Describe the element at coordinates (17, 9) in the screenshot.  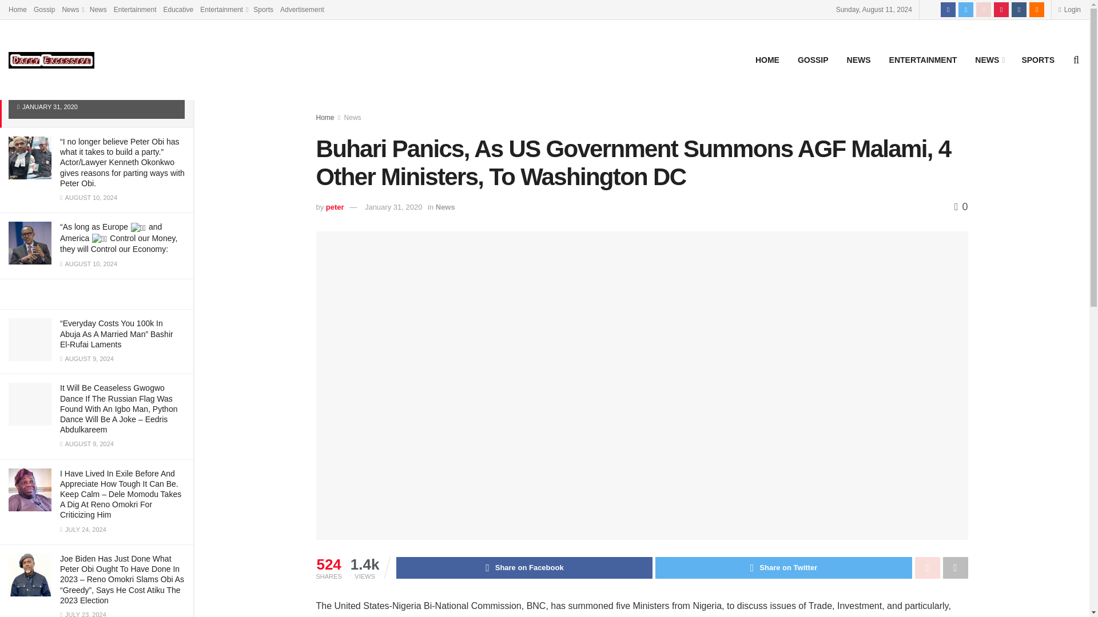
I see `Home` at that location.